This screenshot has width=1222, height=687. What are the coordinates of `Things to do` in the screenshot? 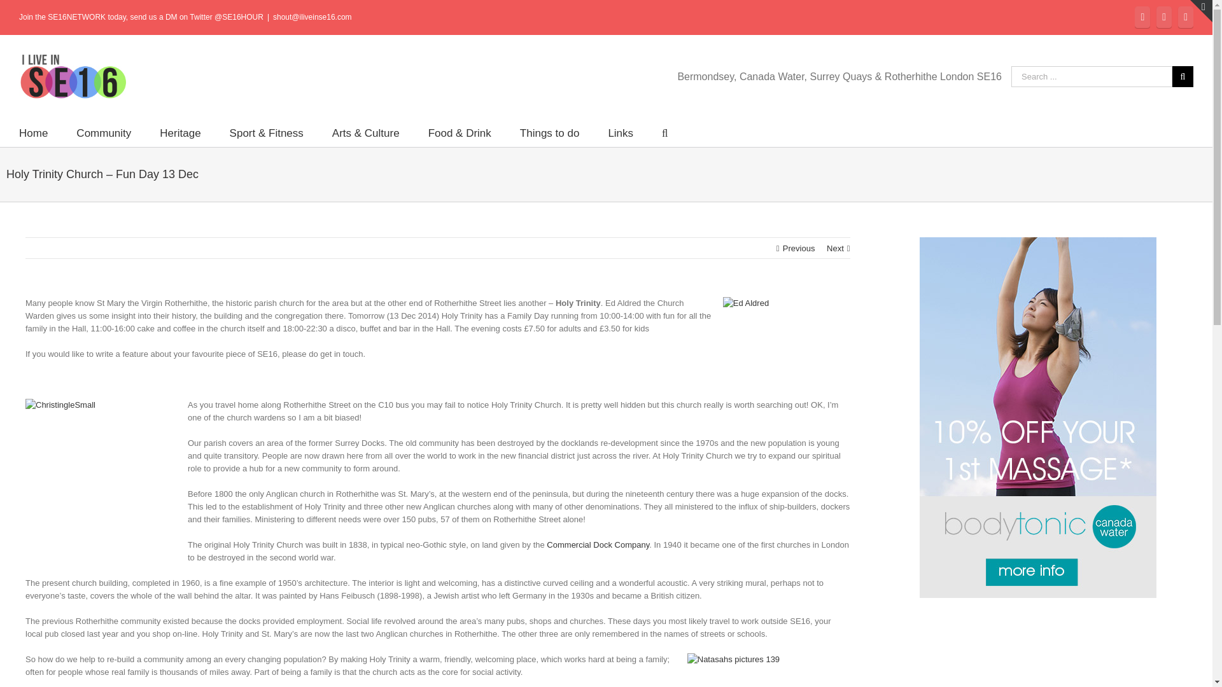 It's located at (550, 132).